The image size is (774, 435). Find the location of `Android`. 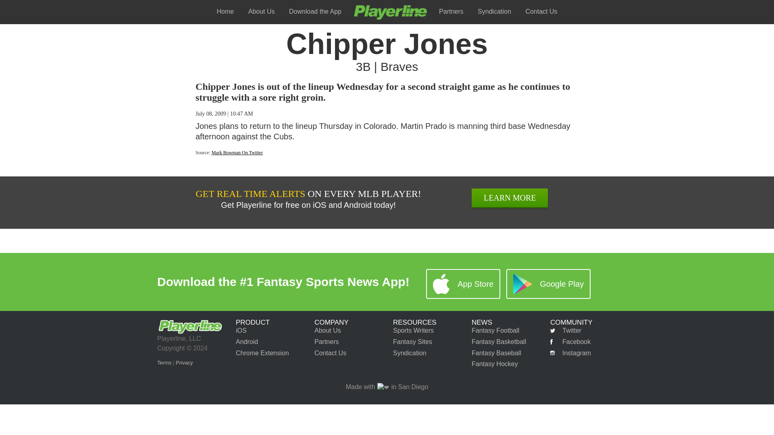

Android is located at coordinates (247, 342).